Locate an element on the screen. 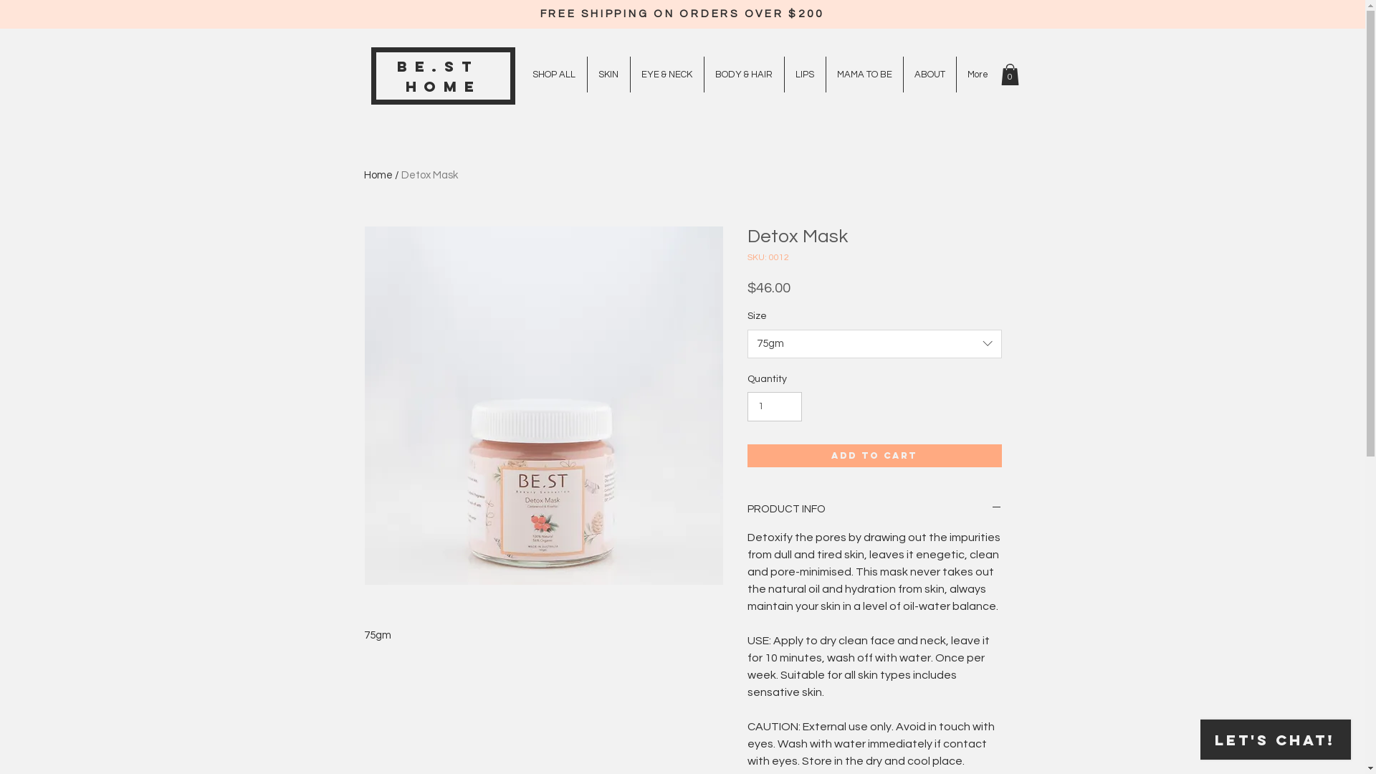 The width and height of the screenshot is (1376, 774). ABOUT is located at coordinates (929, 75).